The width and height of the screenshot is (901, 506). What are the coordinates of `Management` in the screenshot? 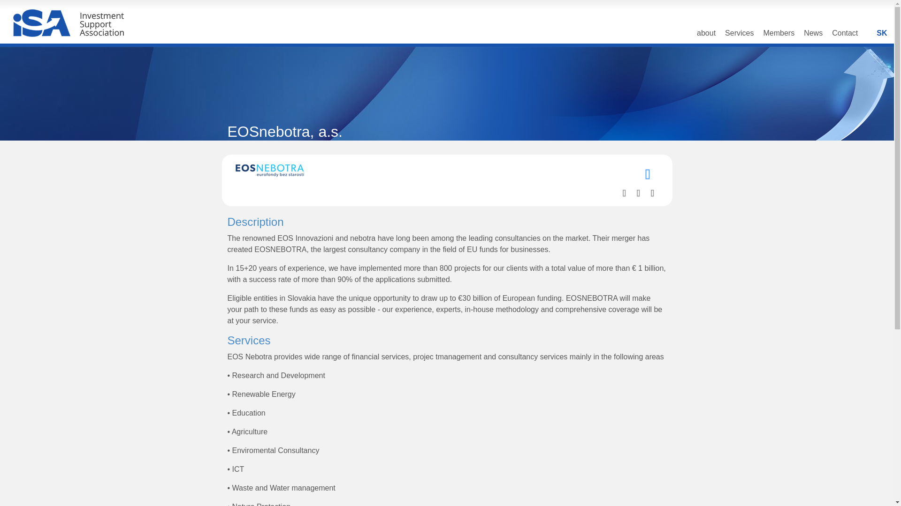 It's located at (638, 192).